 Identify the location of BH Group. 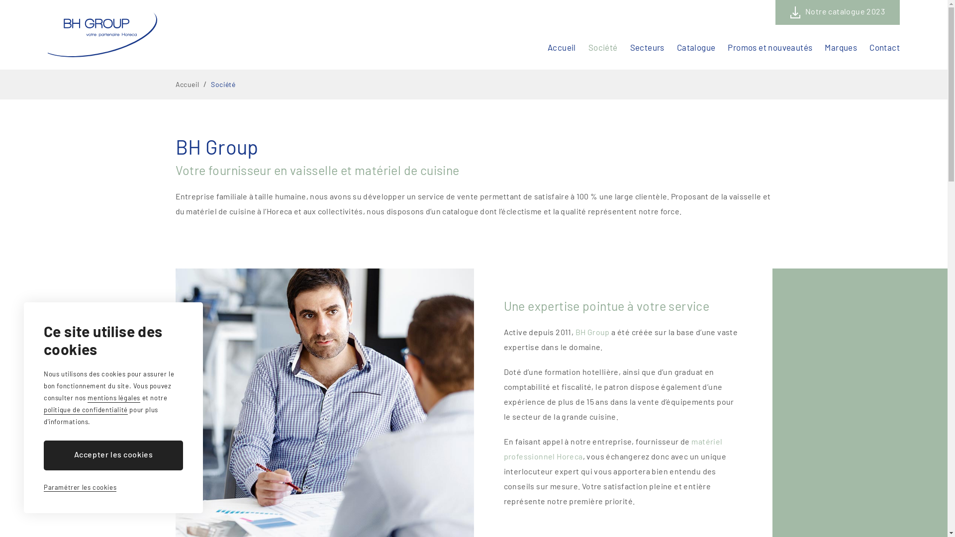
(102, 35).